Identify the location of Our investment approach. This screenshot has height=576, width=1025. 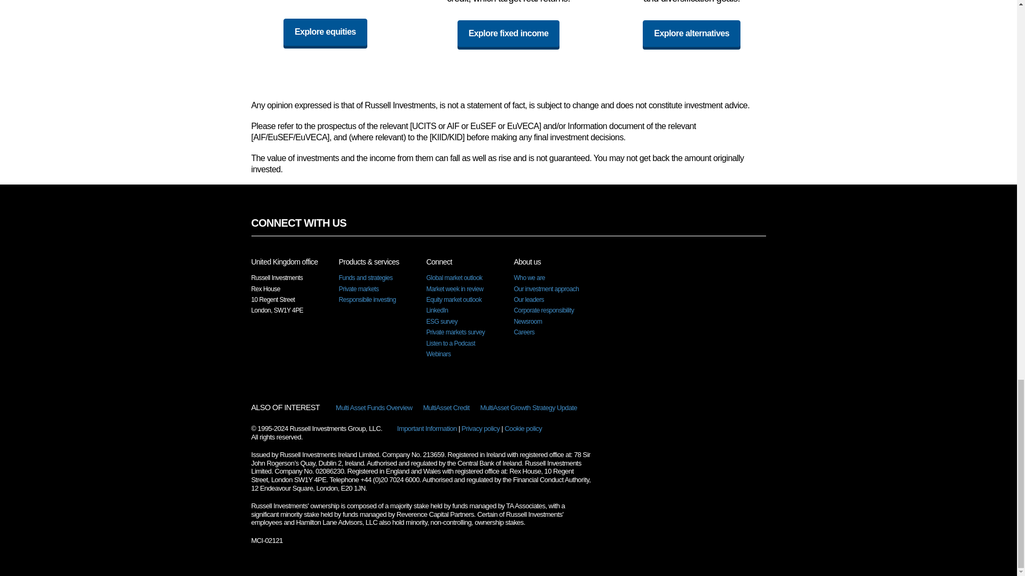
(546, 289).